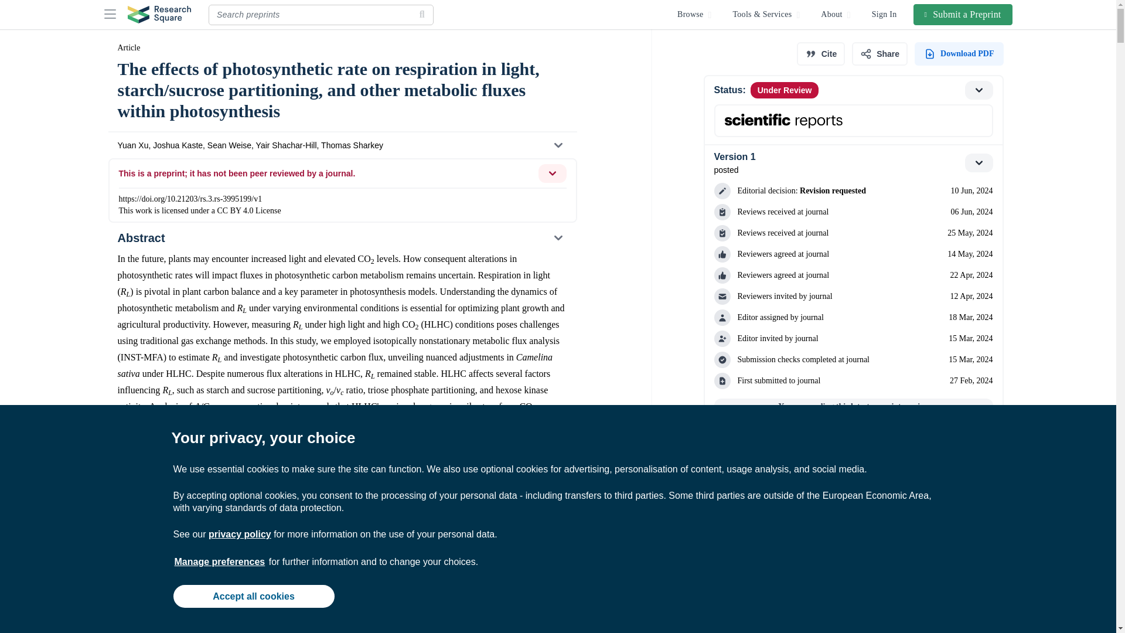 This screenshot has width=1125, height=633. What do you see at coordinates (885, 14) in the screenshot?
I see `Sign In` at bounding box center [885, 14].